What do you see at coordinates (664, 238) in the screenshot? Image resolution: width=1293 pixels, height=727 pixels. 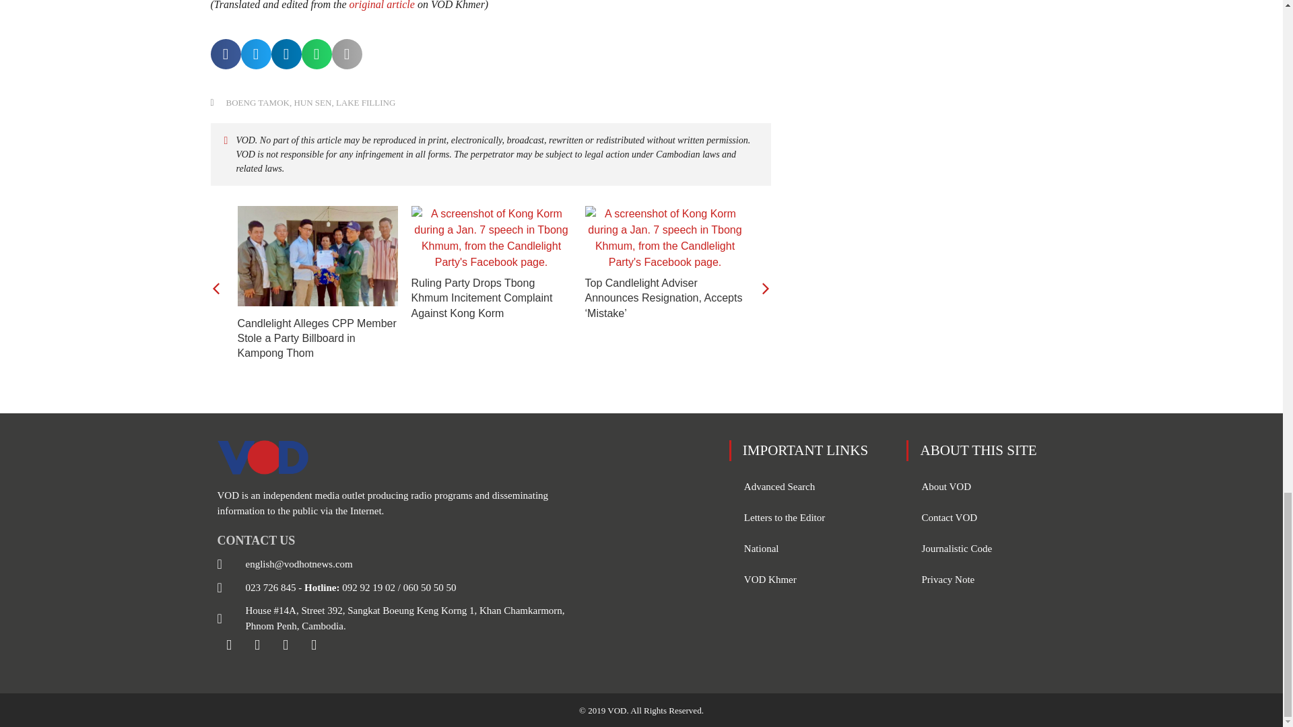 I see `Screen Shot 2023-01-11 at 7.20.34 PM 1` at bounding box center [664, 238].